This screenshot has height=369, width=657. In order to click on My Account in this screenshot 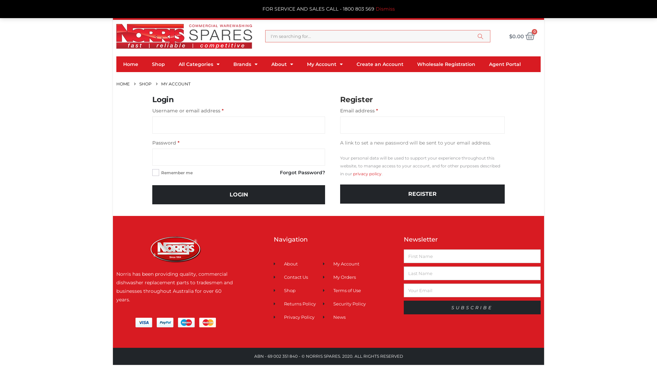, I will do `click(360, 264)`.